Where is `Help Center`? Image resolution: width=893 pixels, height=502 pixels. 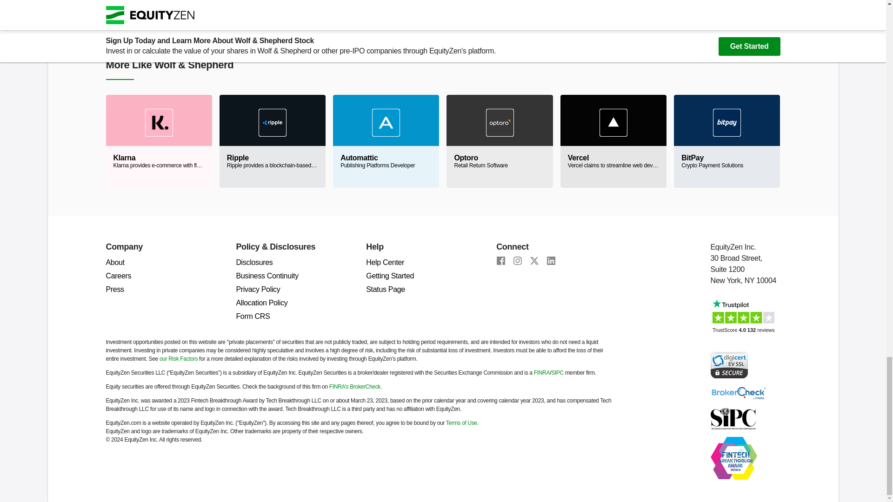 Help Center is located at coordinates (500, 141).